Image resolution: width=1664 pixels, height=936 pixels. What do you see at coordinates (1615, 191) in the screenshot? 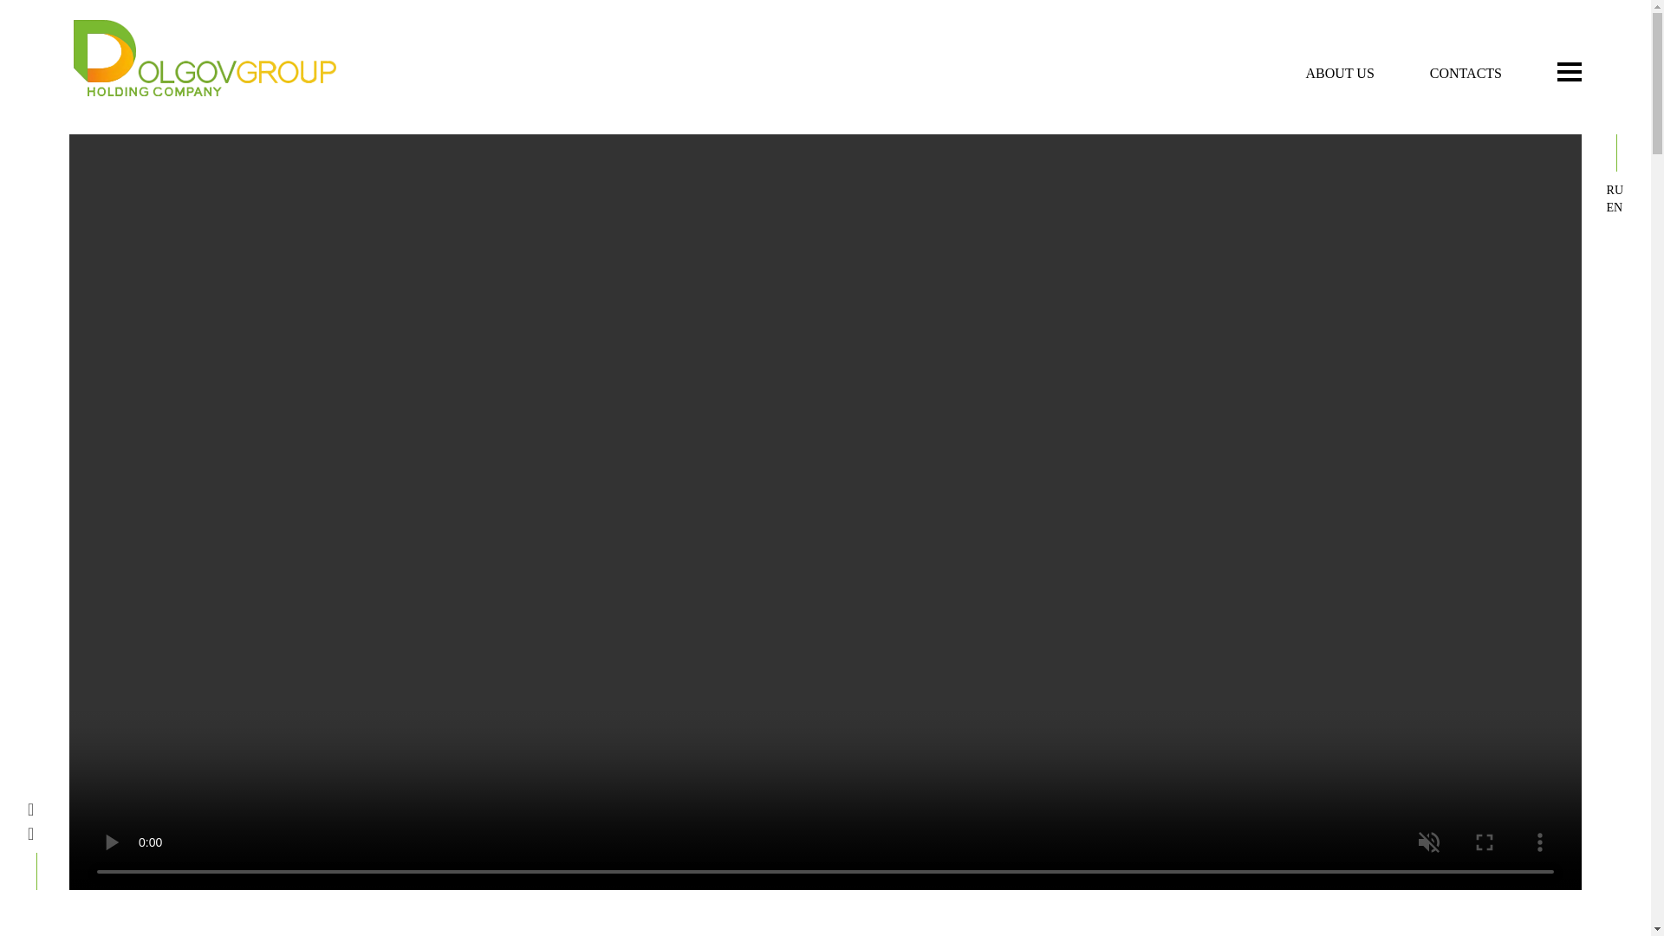
I see `RU` at bounding box center [1615, 191].